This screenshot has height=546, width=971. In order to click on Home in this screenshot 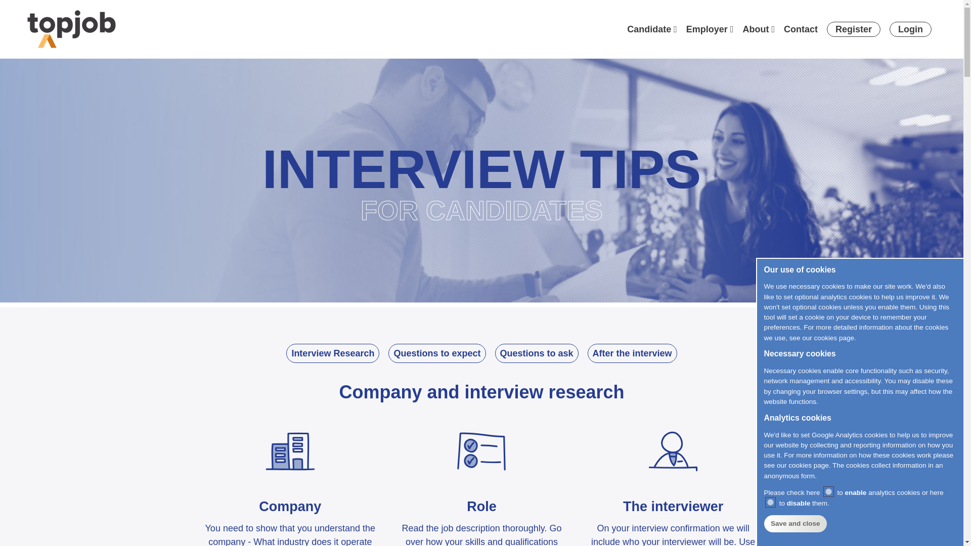, I will do `click(71, 28)`.